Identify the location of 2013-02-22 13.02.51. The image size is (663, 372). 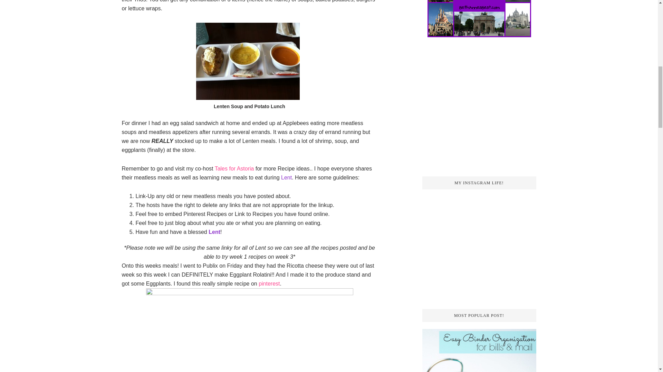
(248, 61).